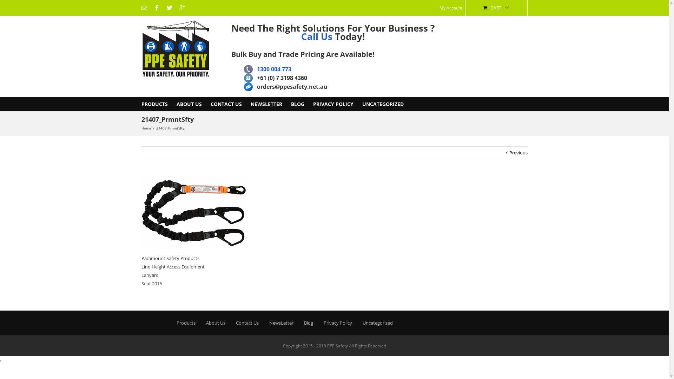 Image resolution: width=674 pixels, height=379 pixels. I want to click on About Us, so click(216, 323).